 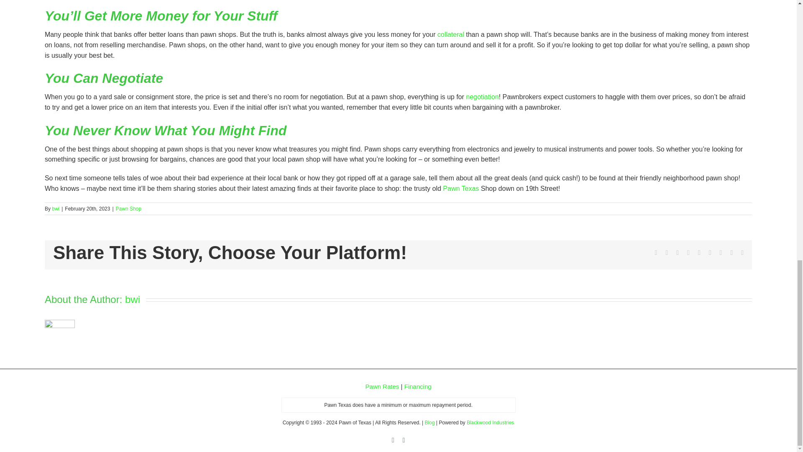 What do you see at coordinates (132, 300) in the screenshot?
I see `Posts by bwi` at bounding box center [132, 300].